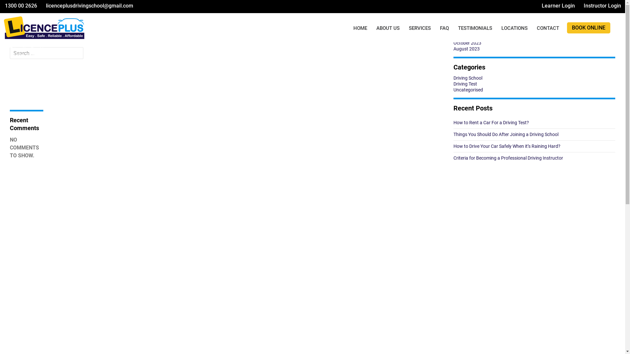  What do you see at coordinates (17, 6) in the screenshot?
I see `Search` at bounding box center [17, 6].